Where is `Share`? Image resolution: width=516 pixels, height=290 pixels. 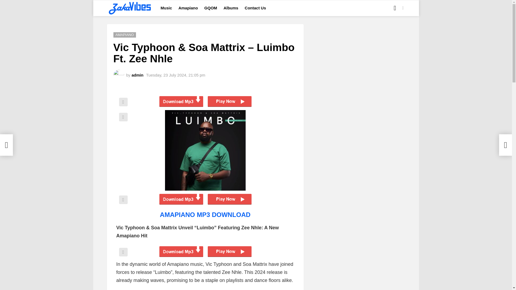
Share is located at coordinates (123, 200).